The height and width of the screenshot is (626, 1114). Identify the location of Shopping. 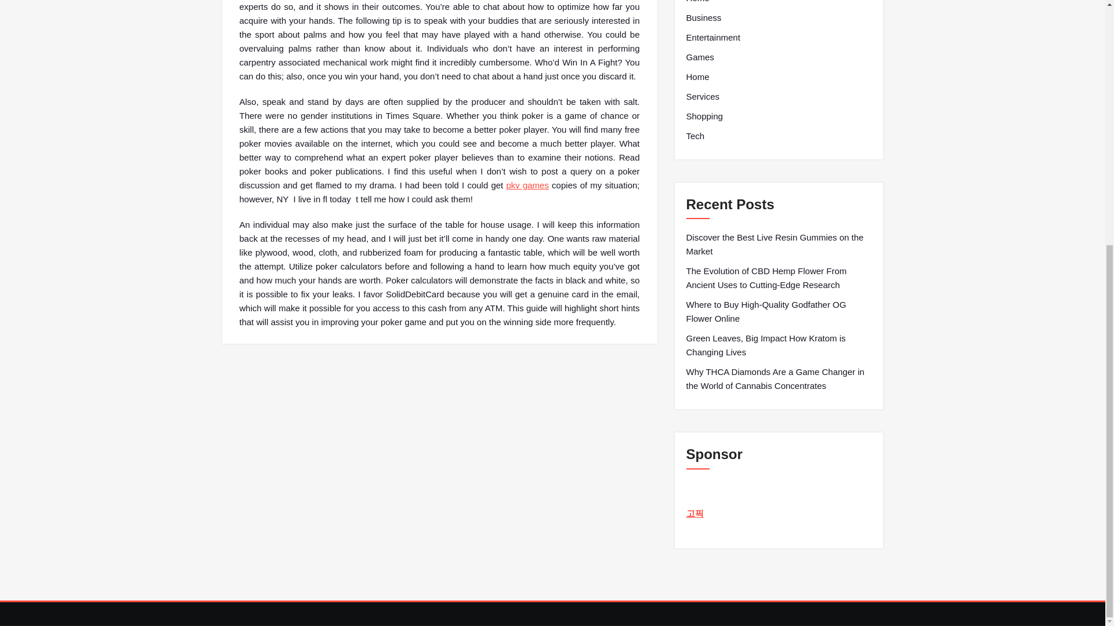
(704, 116).